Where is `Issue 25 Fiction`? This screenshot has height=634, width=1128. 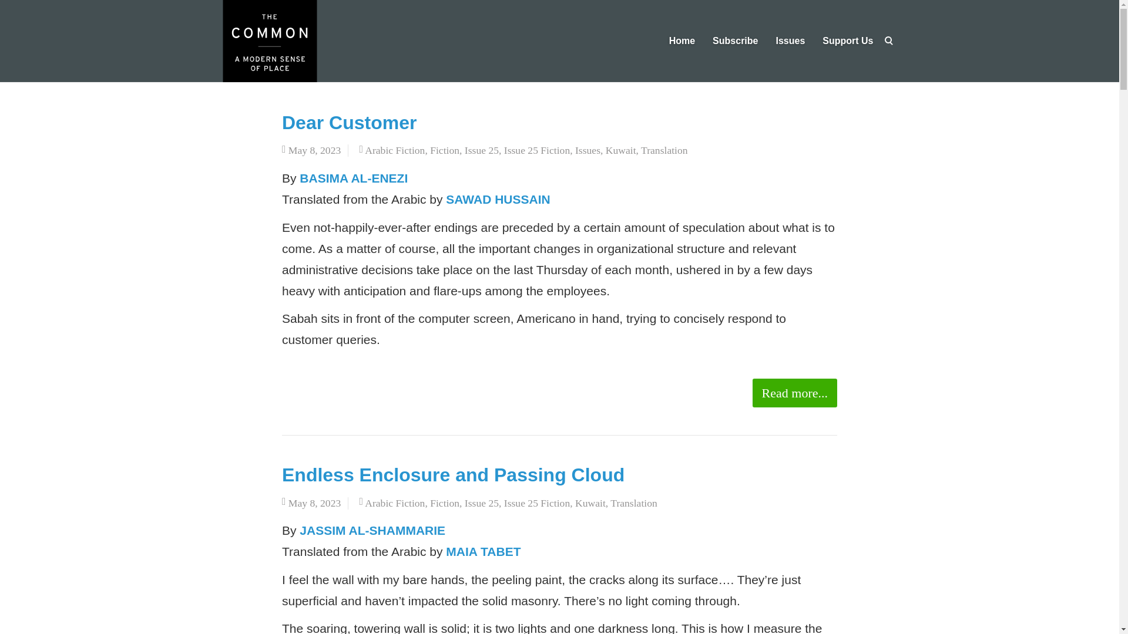
Issue 25 Fiction is located at coordinates (537, 503).